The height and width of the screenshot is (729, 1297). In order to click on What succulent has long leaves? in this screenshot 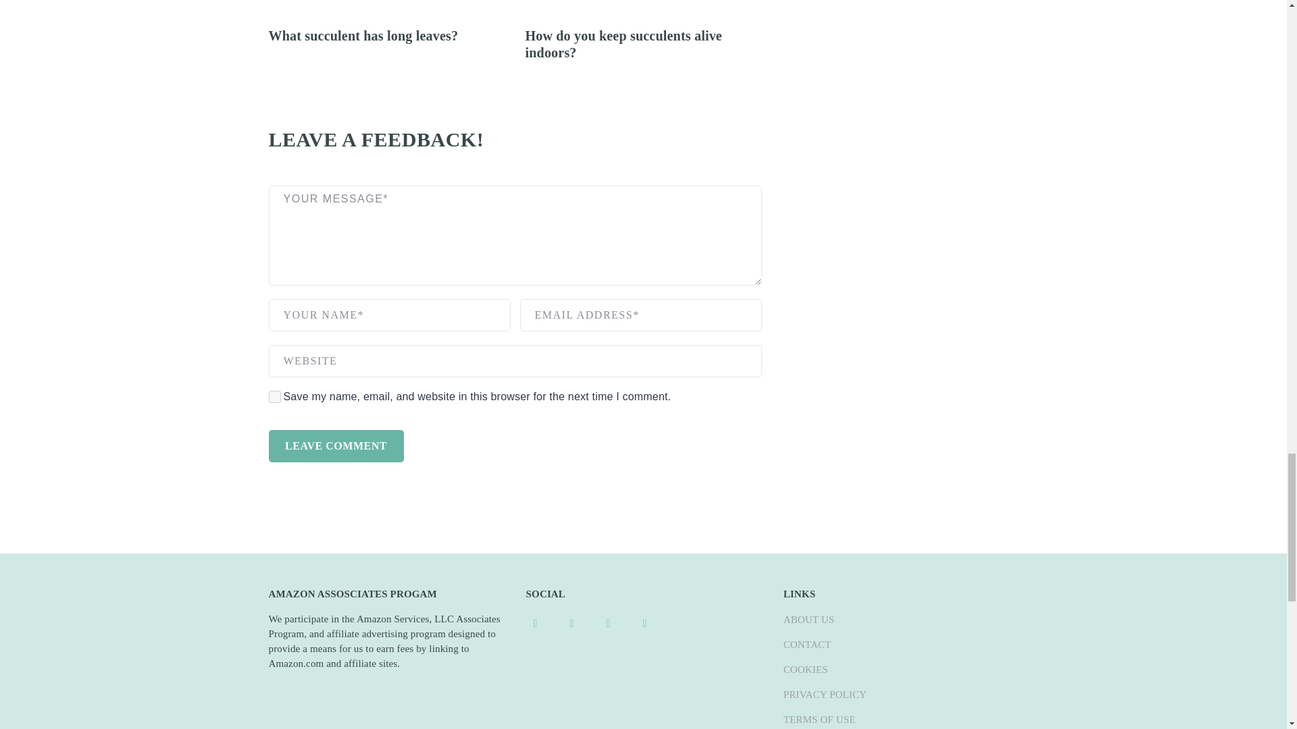, I will do `click(363, 35)`.